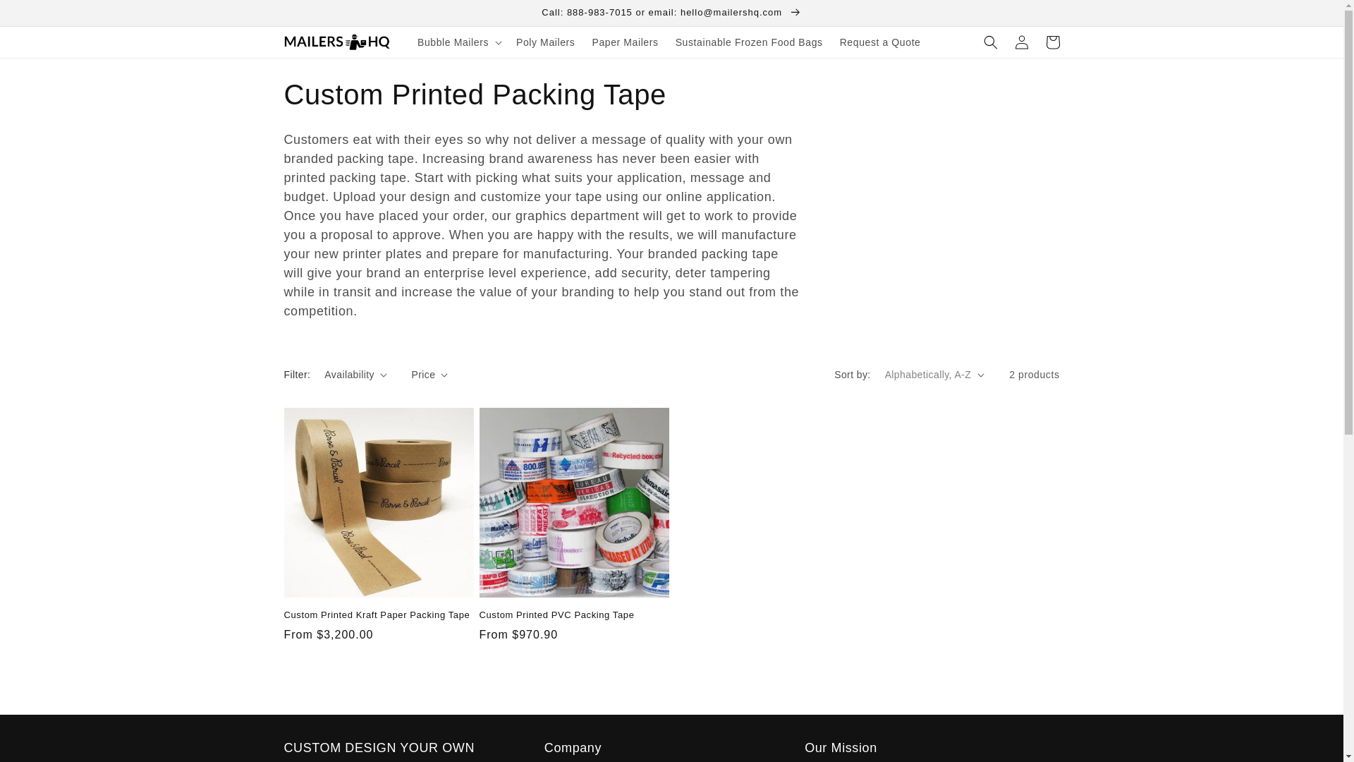 This screenshot has height=762, width=1354. Describe the element at coordinates (749, 42) in the screenshot. I see `Sustainable Frozen Food Bags` at that location.